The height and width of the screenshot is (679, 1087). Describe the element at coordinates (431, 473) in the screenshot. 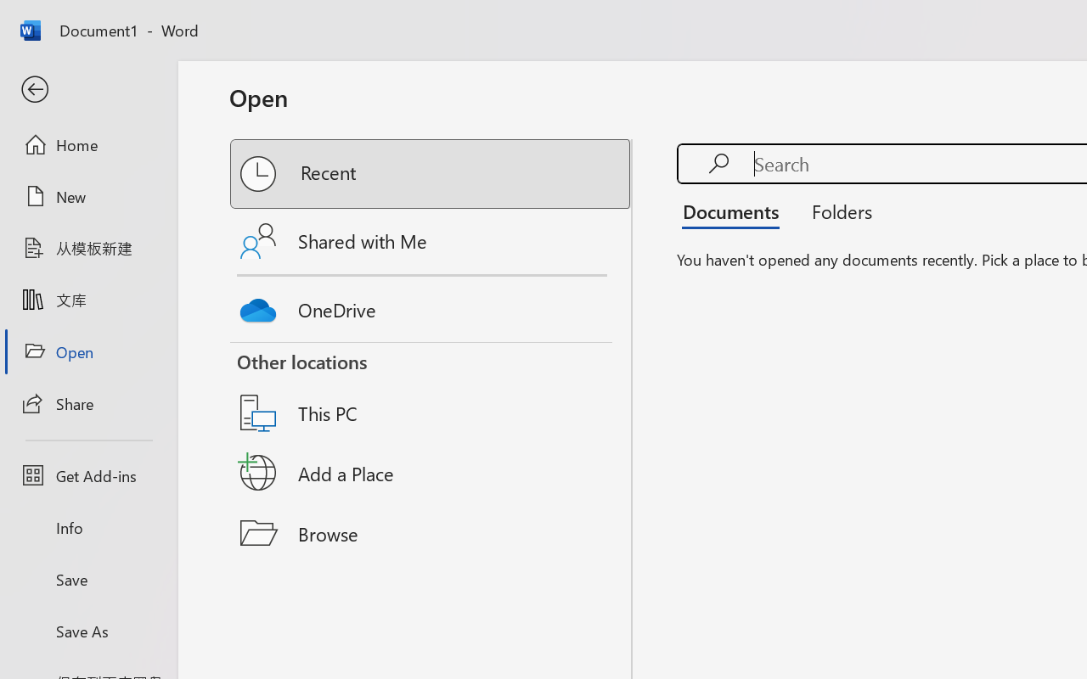

I see `Add a Place` at that location.